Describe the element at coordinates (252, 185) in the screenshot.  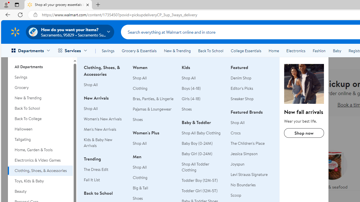
I see `No Boundaries` at that location.